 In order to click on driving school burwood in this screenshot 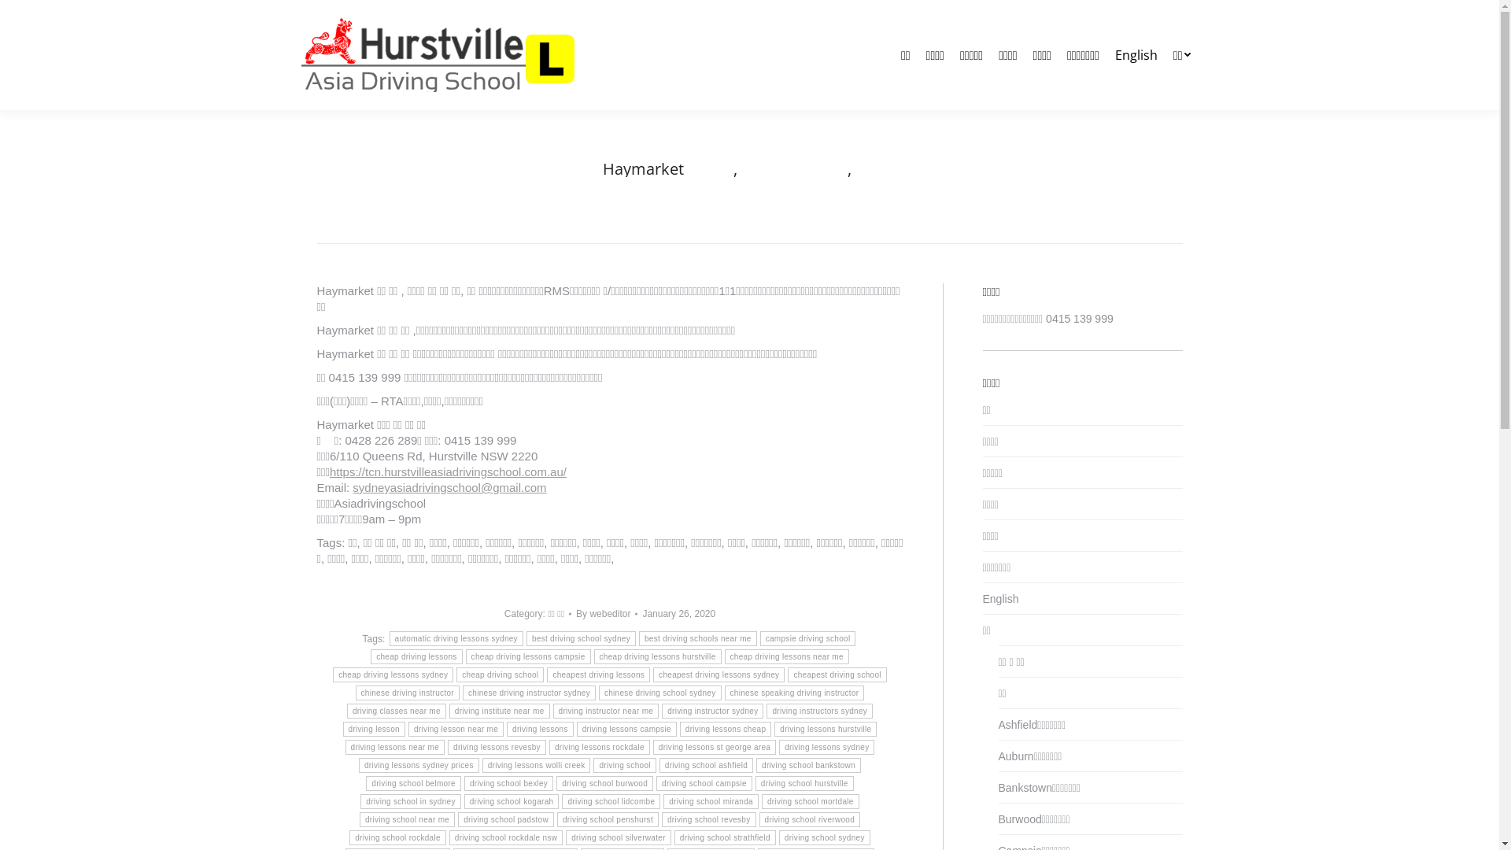, I will do `click(604, 784)`.